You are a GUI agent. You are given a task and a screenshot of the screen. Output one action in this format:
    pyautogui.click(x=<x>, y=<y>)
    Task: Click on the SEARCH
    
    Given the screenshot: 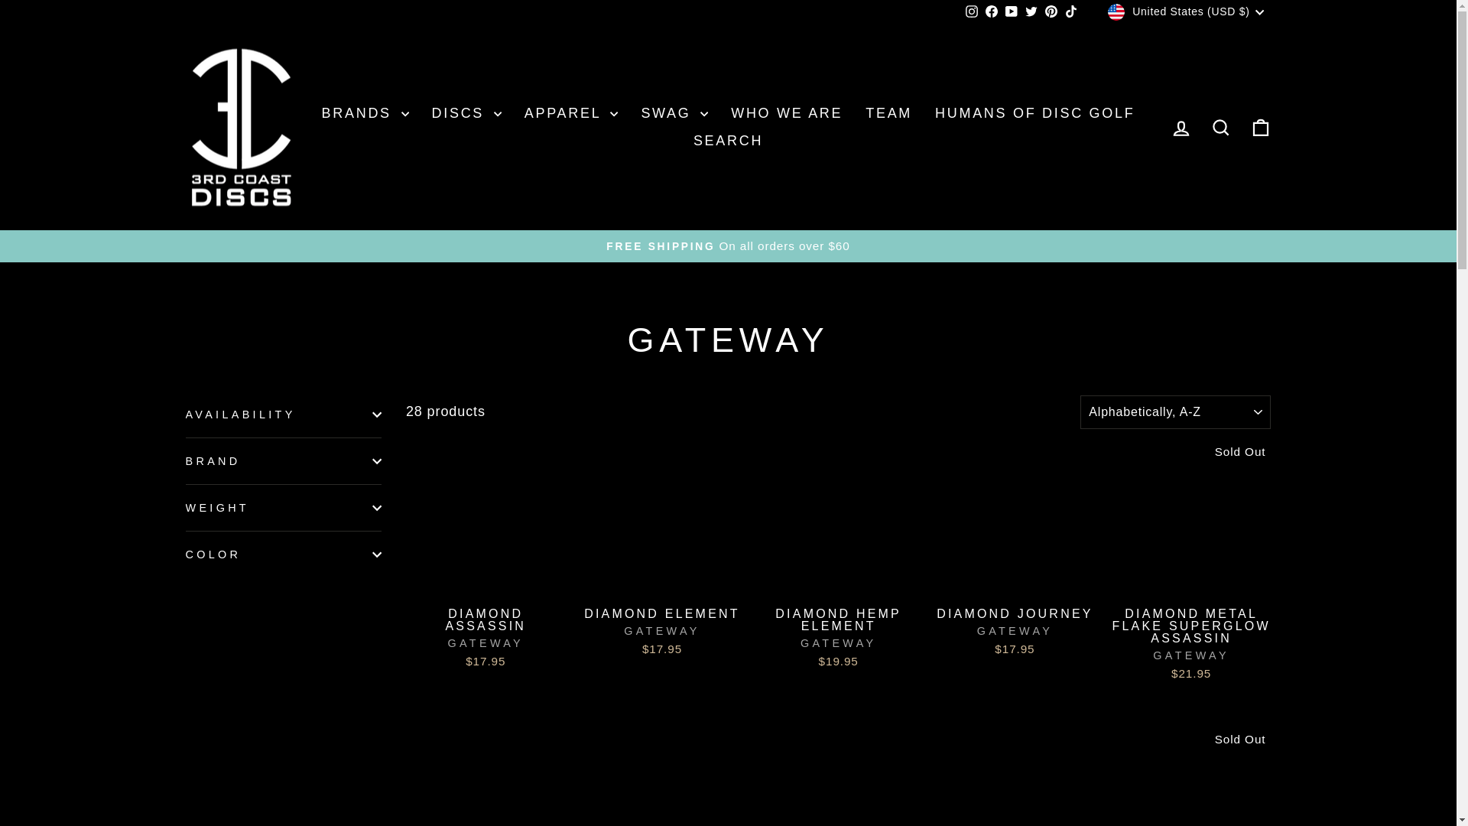 What is the action you would take?
    pyautogui.click(x=728, y=142)
    